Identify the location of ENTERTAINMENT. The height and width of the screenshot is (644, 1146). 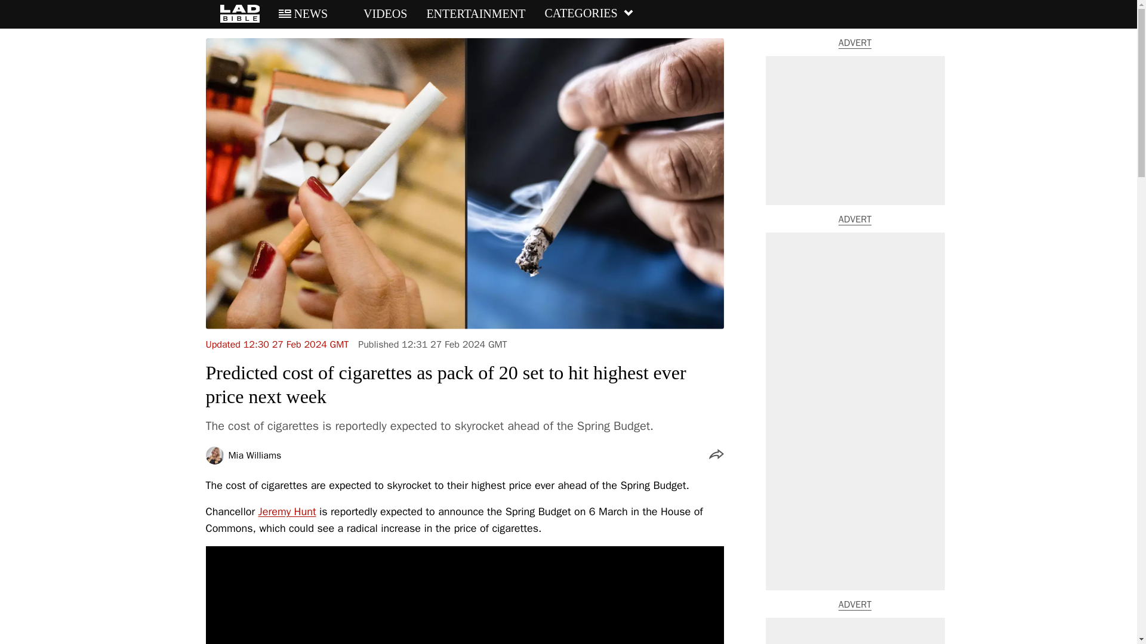
(475, 14).